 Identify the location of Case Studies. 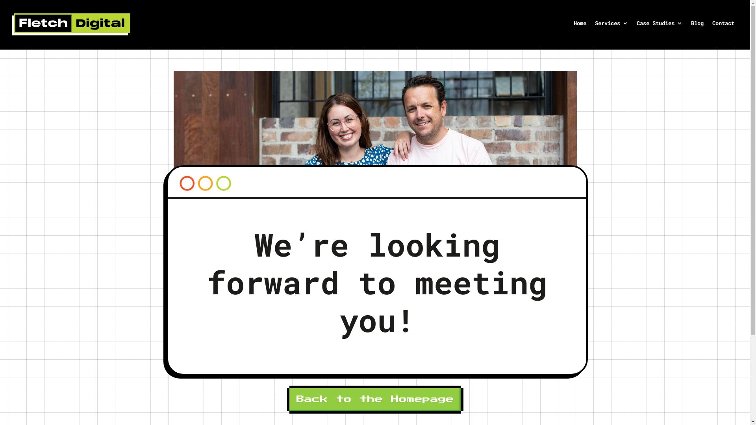
(660, 25).